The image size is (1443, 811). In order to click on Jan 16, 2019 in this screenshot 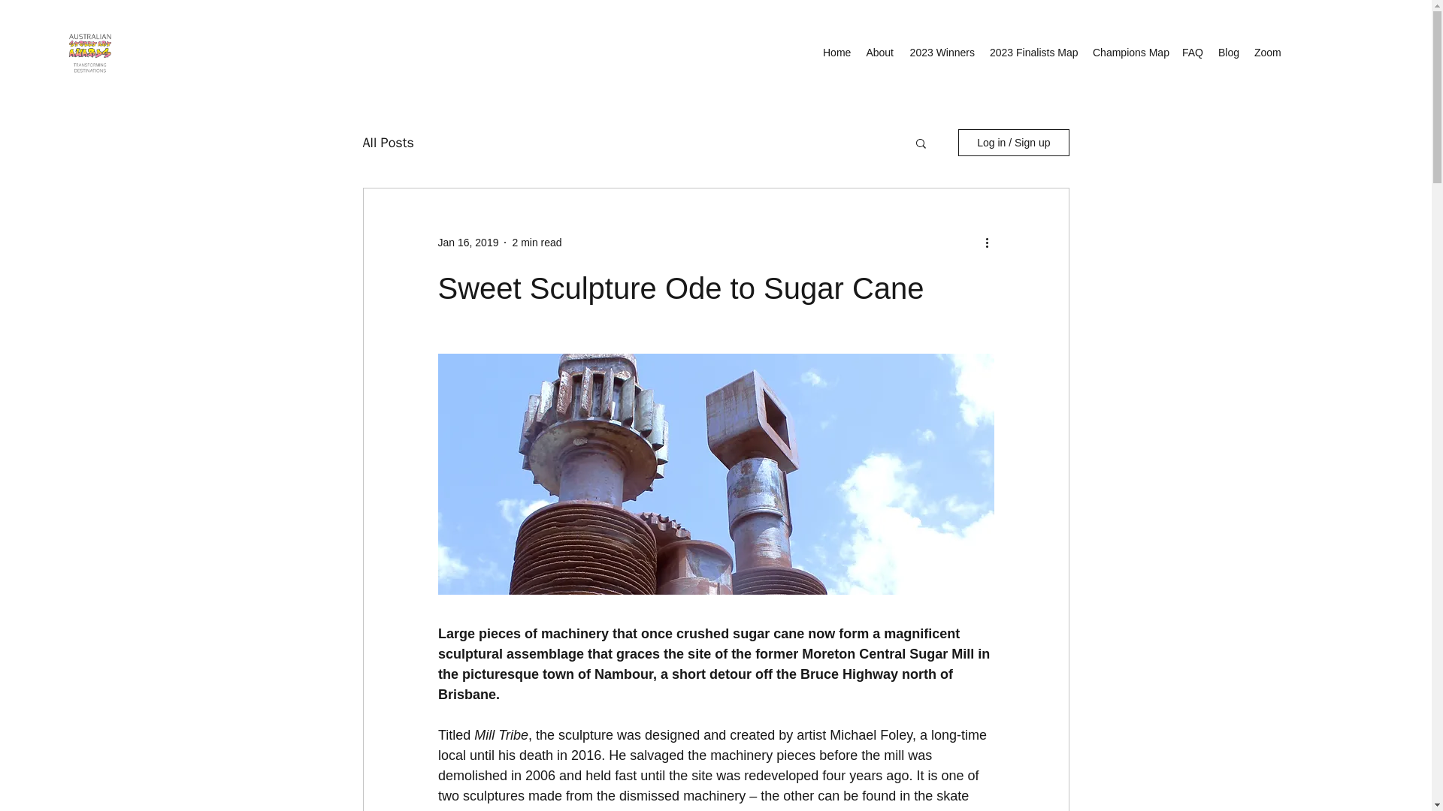, I will do `click(467, 242)`.